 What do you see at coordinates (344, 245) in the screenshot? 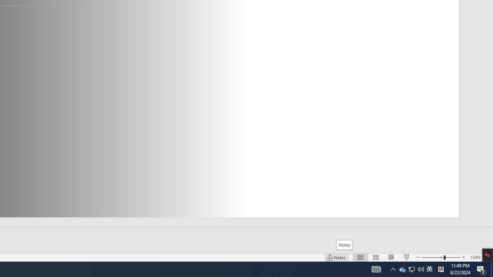
I see `Notes` at bounding box center [344, 245].